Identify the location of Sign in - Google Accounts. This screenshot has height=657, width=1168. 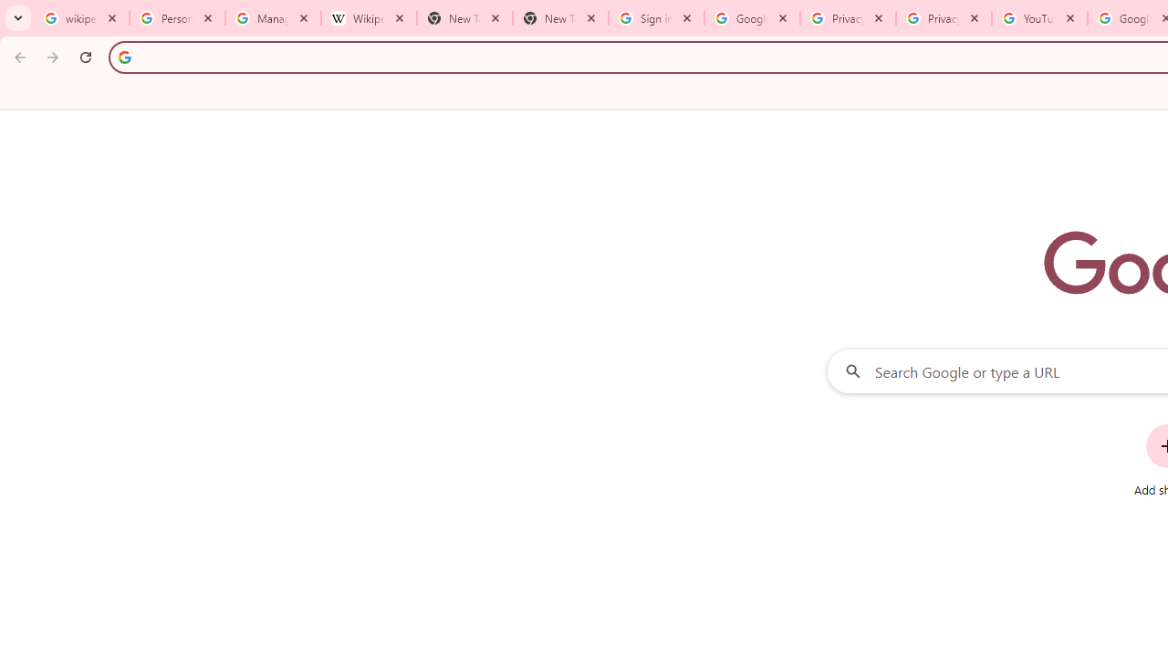
(655, 18).